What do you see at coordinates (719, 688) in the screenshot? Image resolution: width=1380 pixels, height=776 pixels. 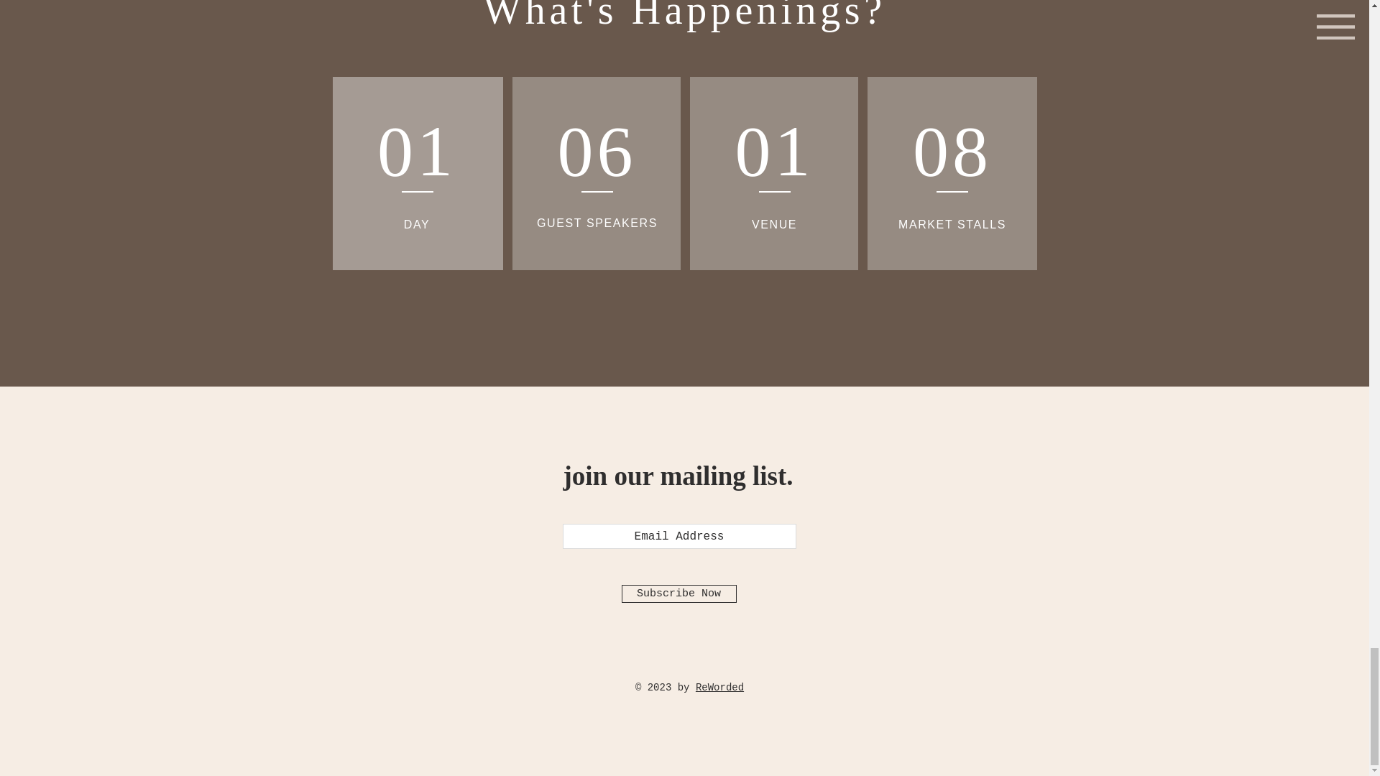 I see `ReWorded` at bounding box center [719, 688].